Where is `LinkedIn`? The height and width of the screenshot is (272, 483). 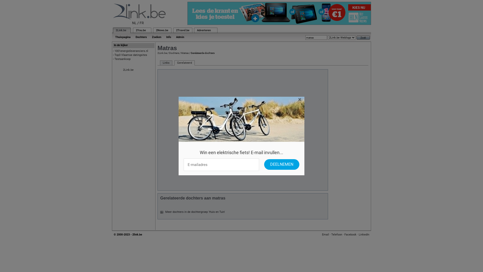
LinkedIn is located at coordinates (364, 235).